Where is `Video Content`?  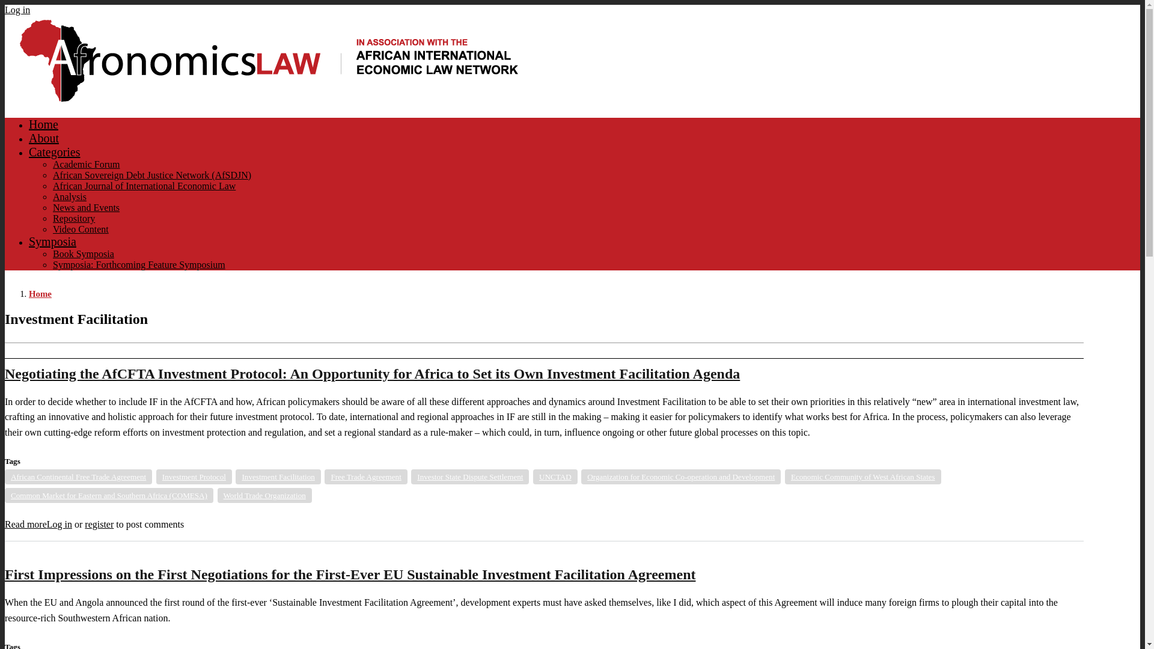 Video Content is located at coordinates (81, 228).